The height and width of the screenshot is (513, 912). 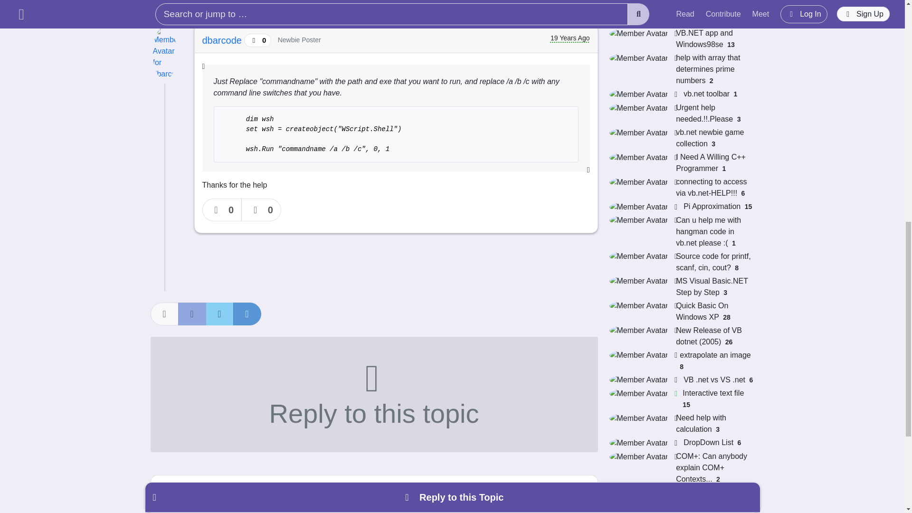 I want to click on help with array that determines prime numbers 2, so click(x=681, y=69).